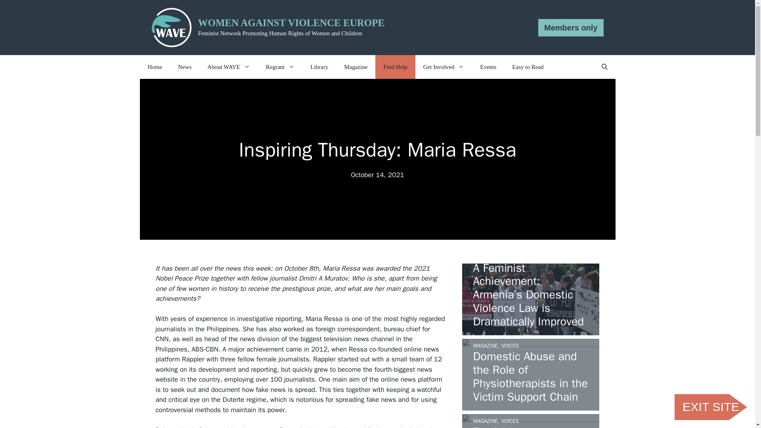  I want to click on Events, so click(488, 67).